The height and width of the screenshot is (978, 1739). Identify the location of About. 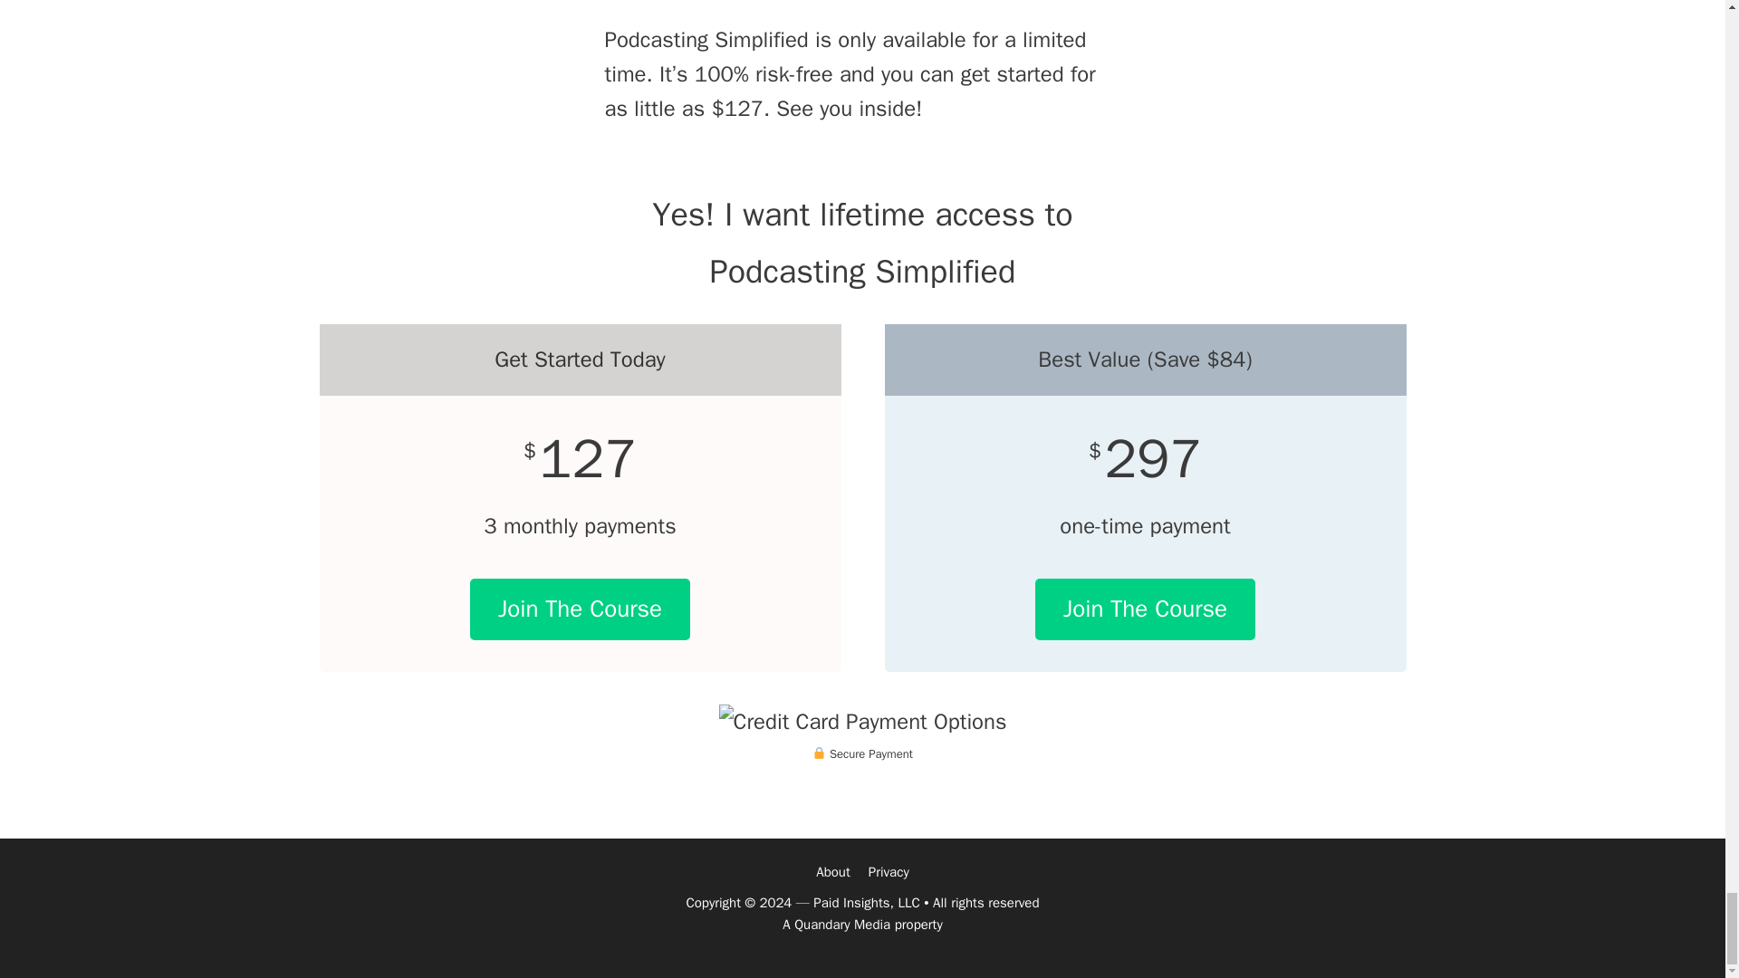
(832, 871).